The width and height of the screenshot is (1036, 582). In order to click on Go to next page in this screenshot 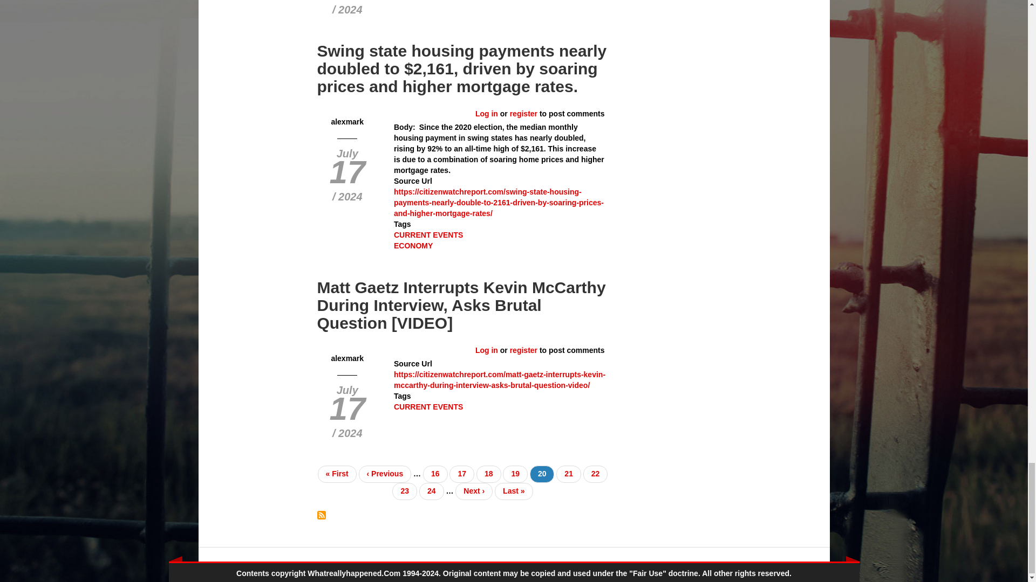, I will do `click(474, 491)`.